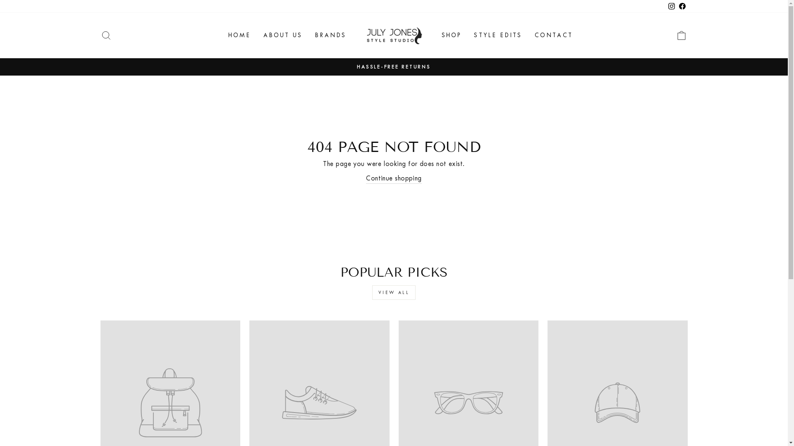 This screenshot has height=446, width=794. Describe the element at coordinates (0, 0) in the screenshot. I see `Skip to content` at that location.